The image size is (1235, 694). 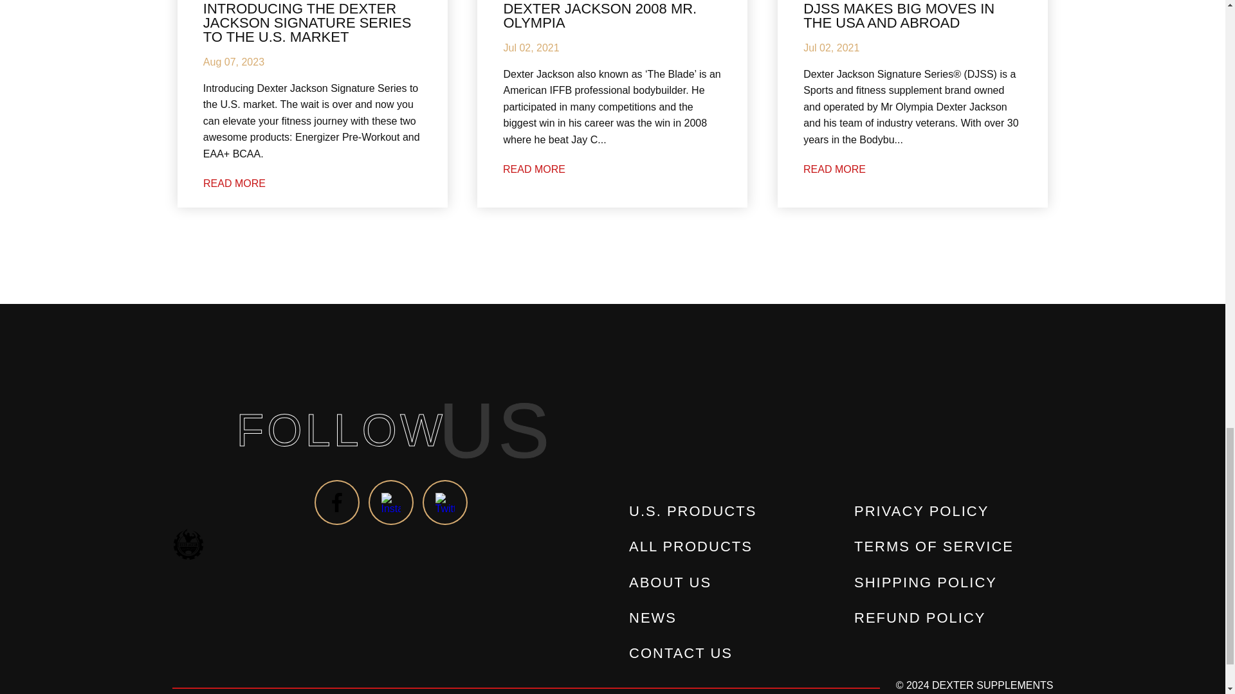 I want to click on PRIVACY POLICY, so click(x=921, y=511).